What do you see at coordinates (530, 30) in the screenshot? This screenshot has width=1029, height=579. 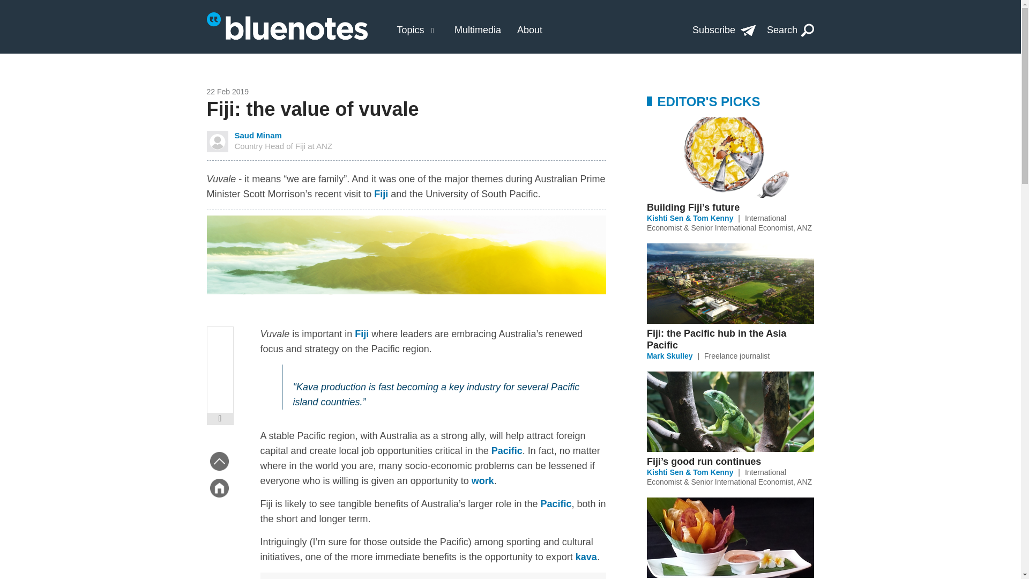 I see `About` at bounding box center [530, 30].